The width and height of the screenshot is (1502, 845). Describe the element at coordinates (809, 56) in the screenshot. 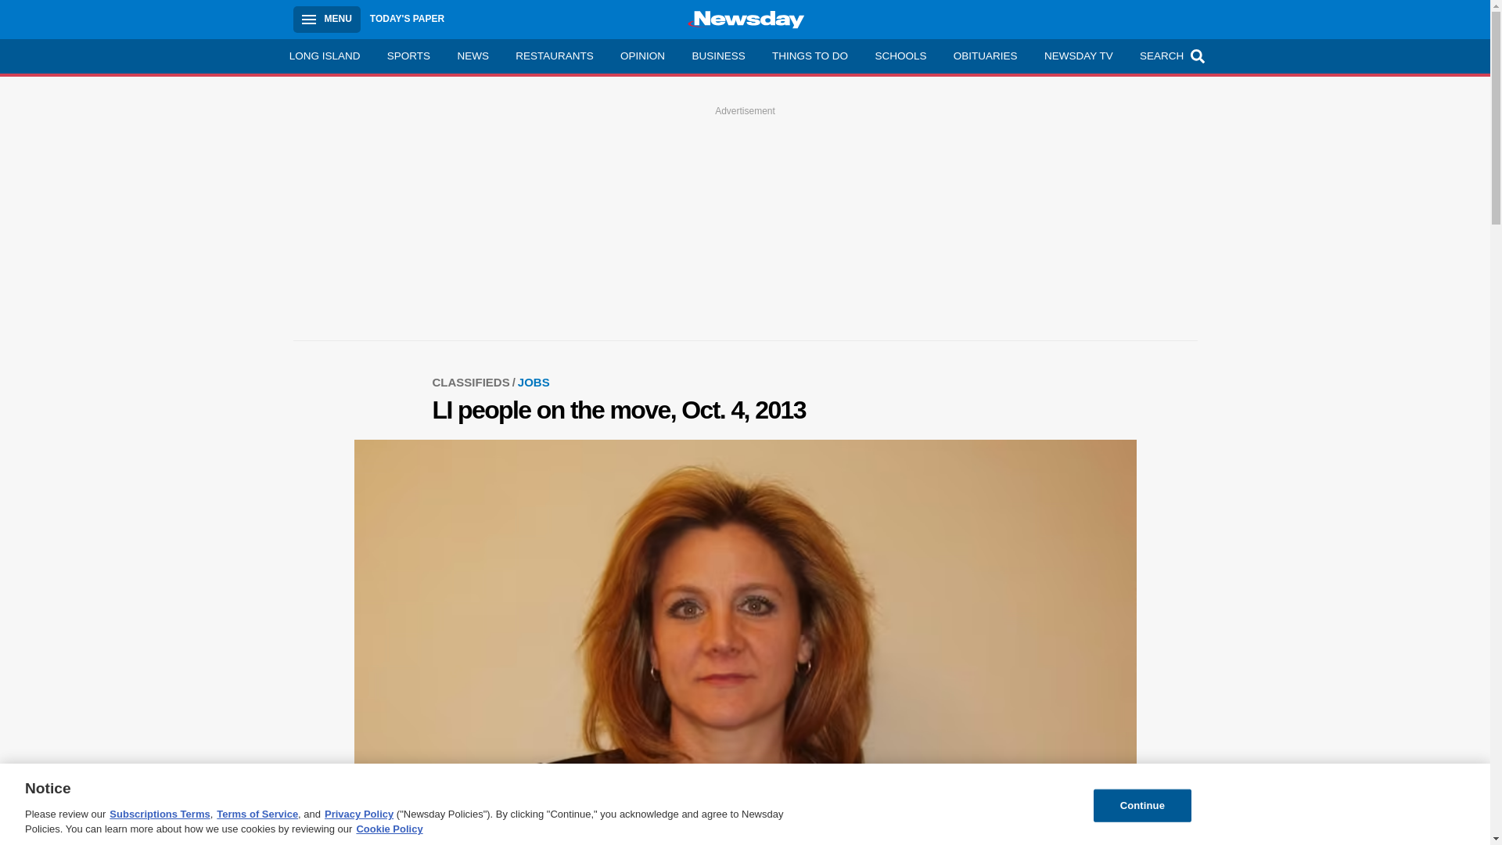

I see `THINGS TO DO` at that location.